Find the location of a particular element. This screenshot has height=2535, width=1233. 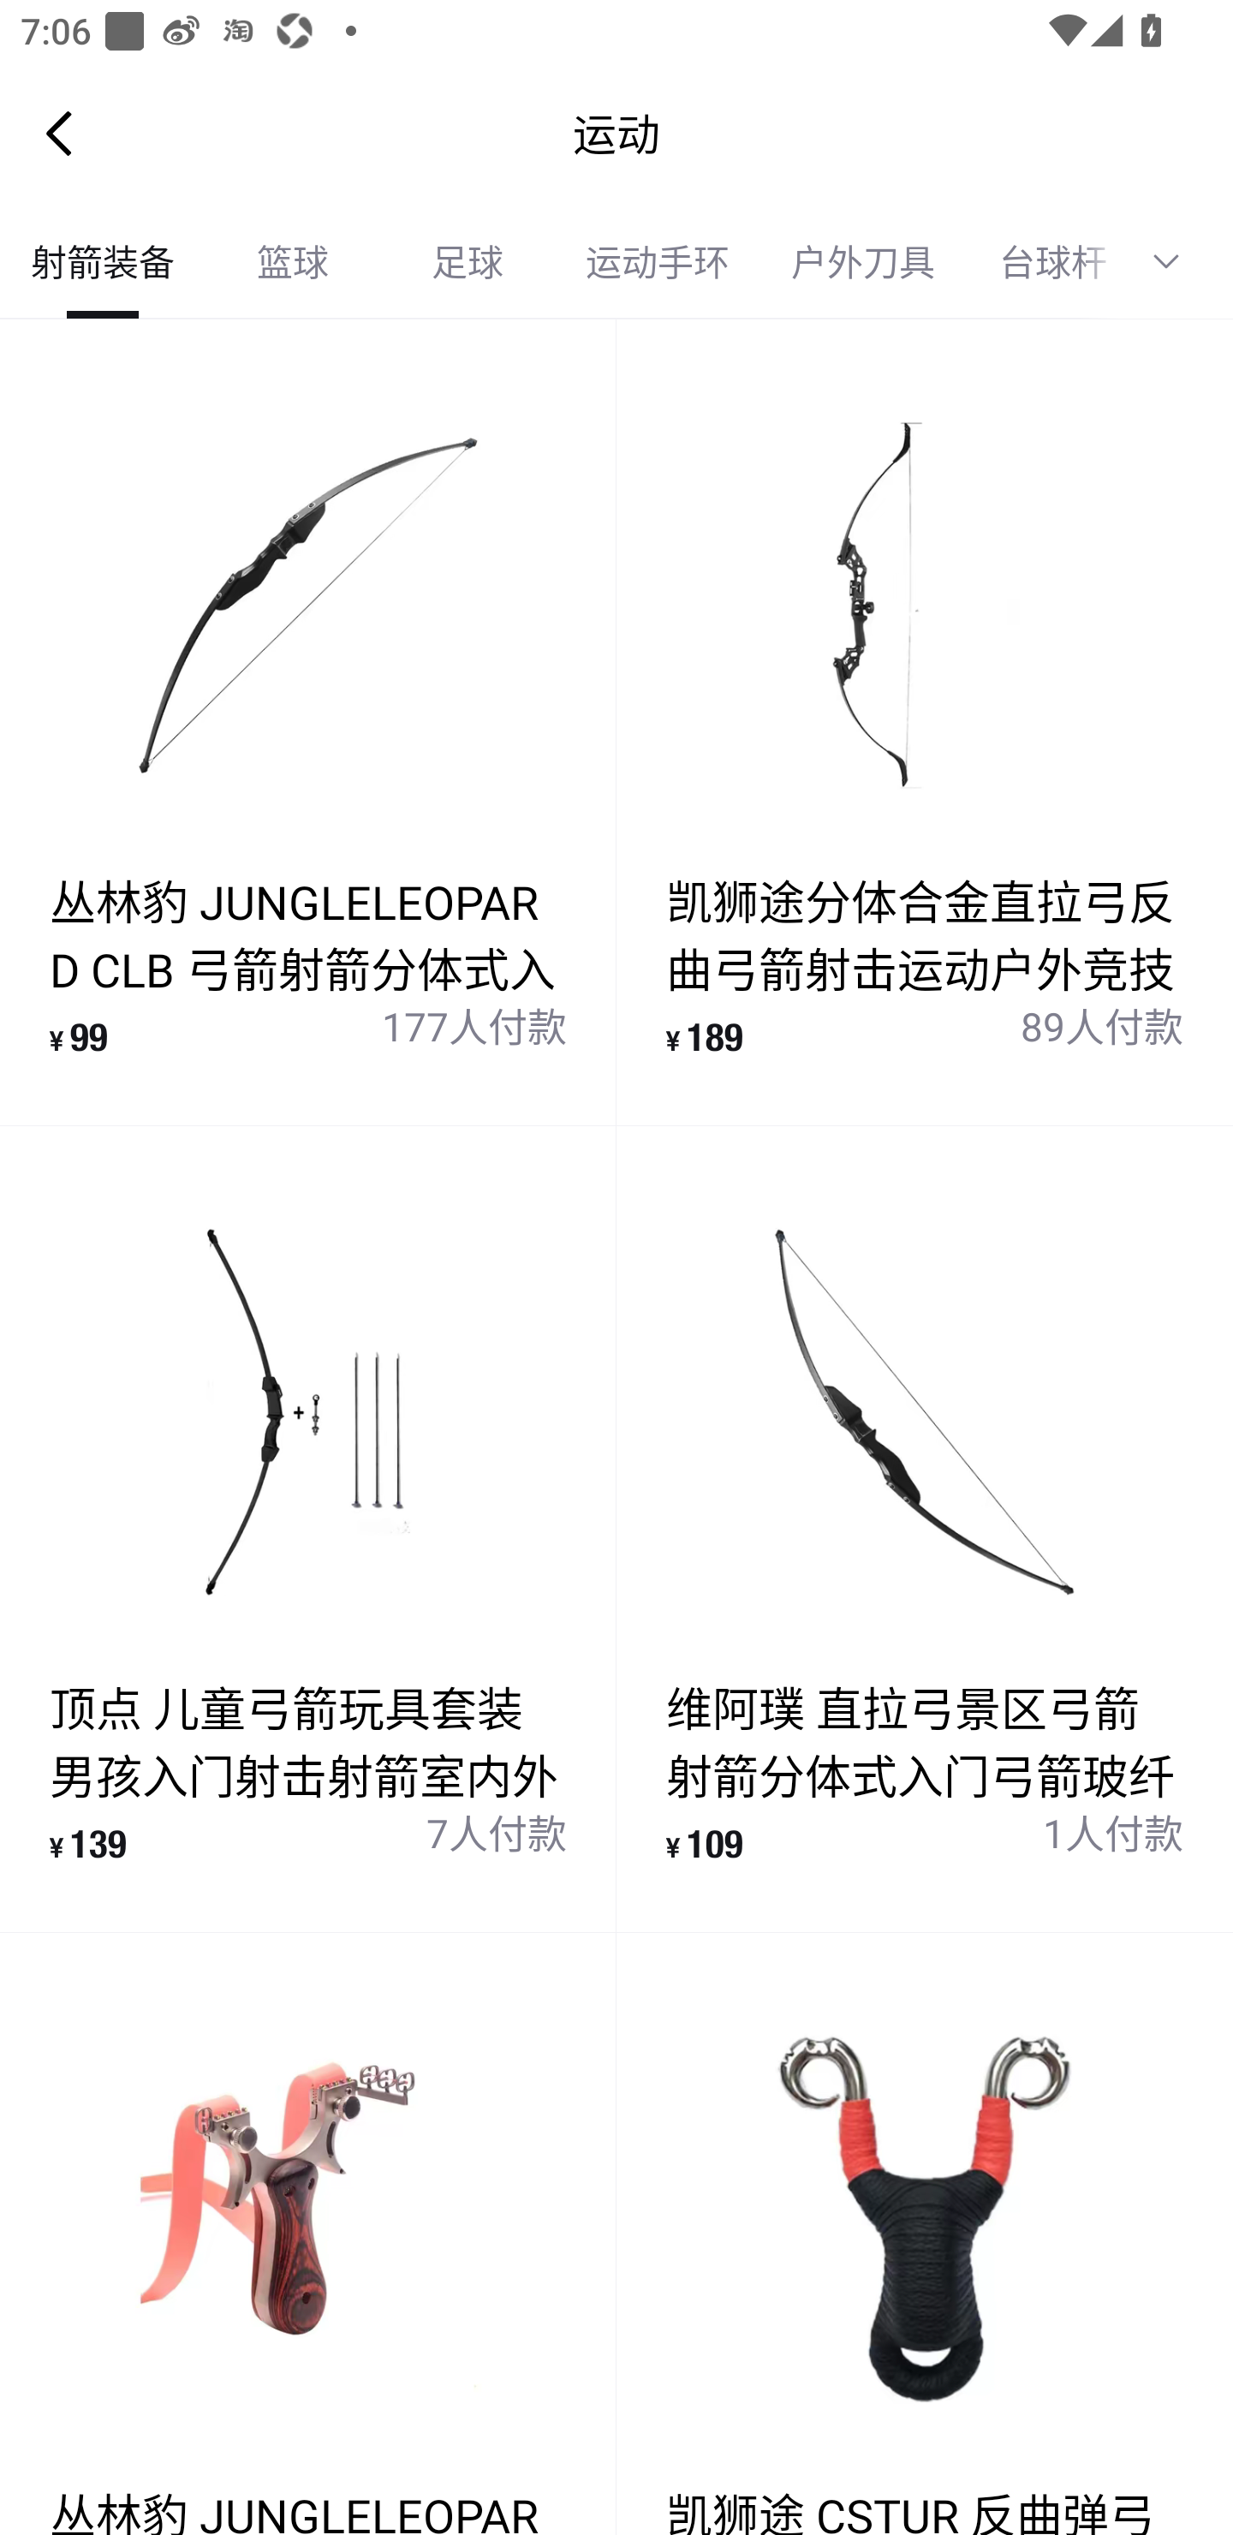

篮球 is located at coordinates (293, 262).